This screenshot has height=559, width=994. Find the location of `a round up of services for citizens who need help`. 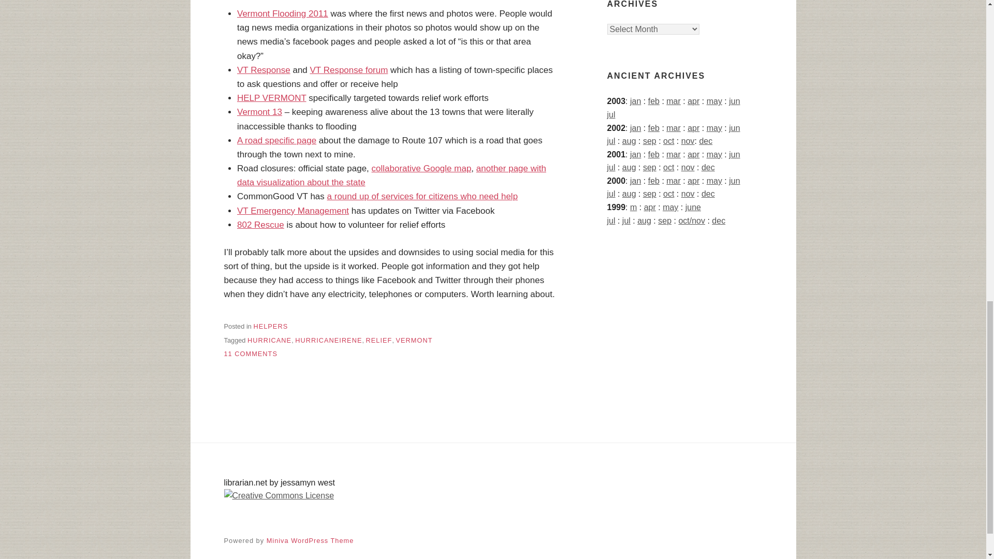

a round up of services for citizens who need help is located at coordinates (422, 196).